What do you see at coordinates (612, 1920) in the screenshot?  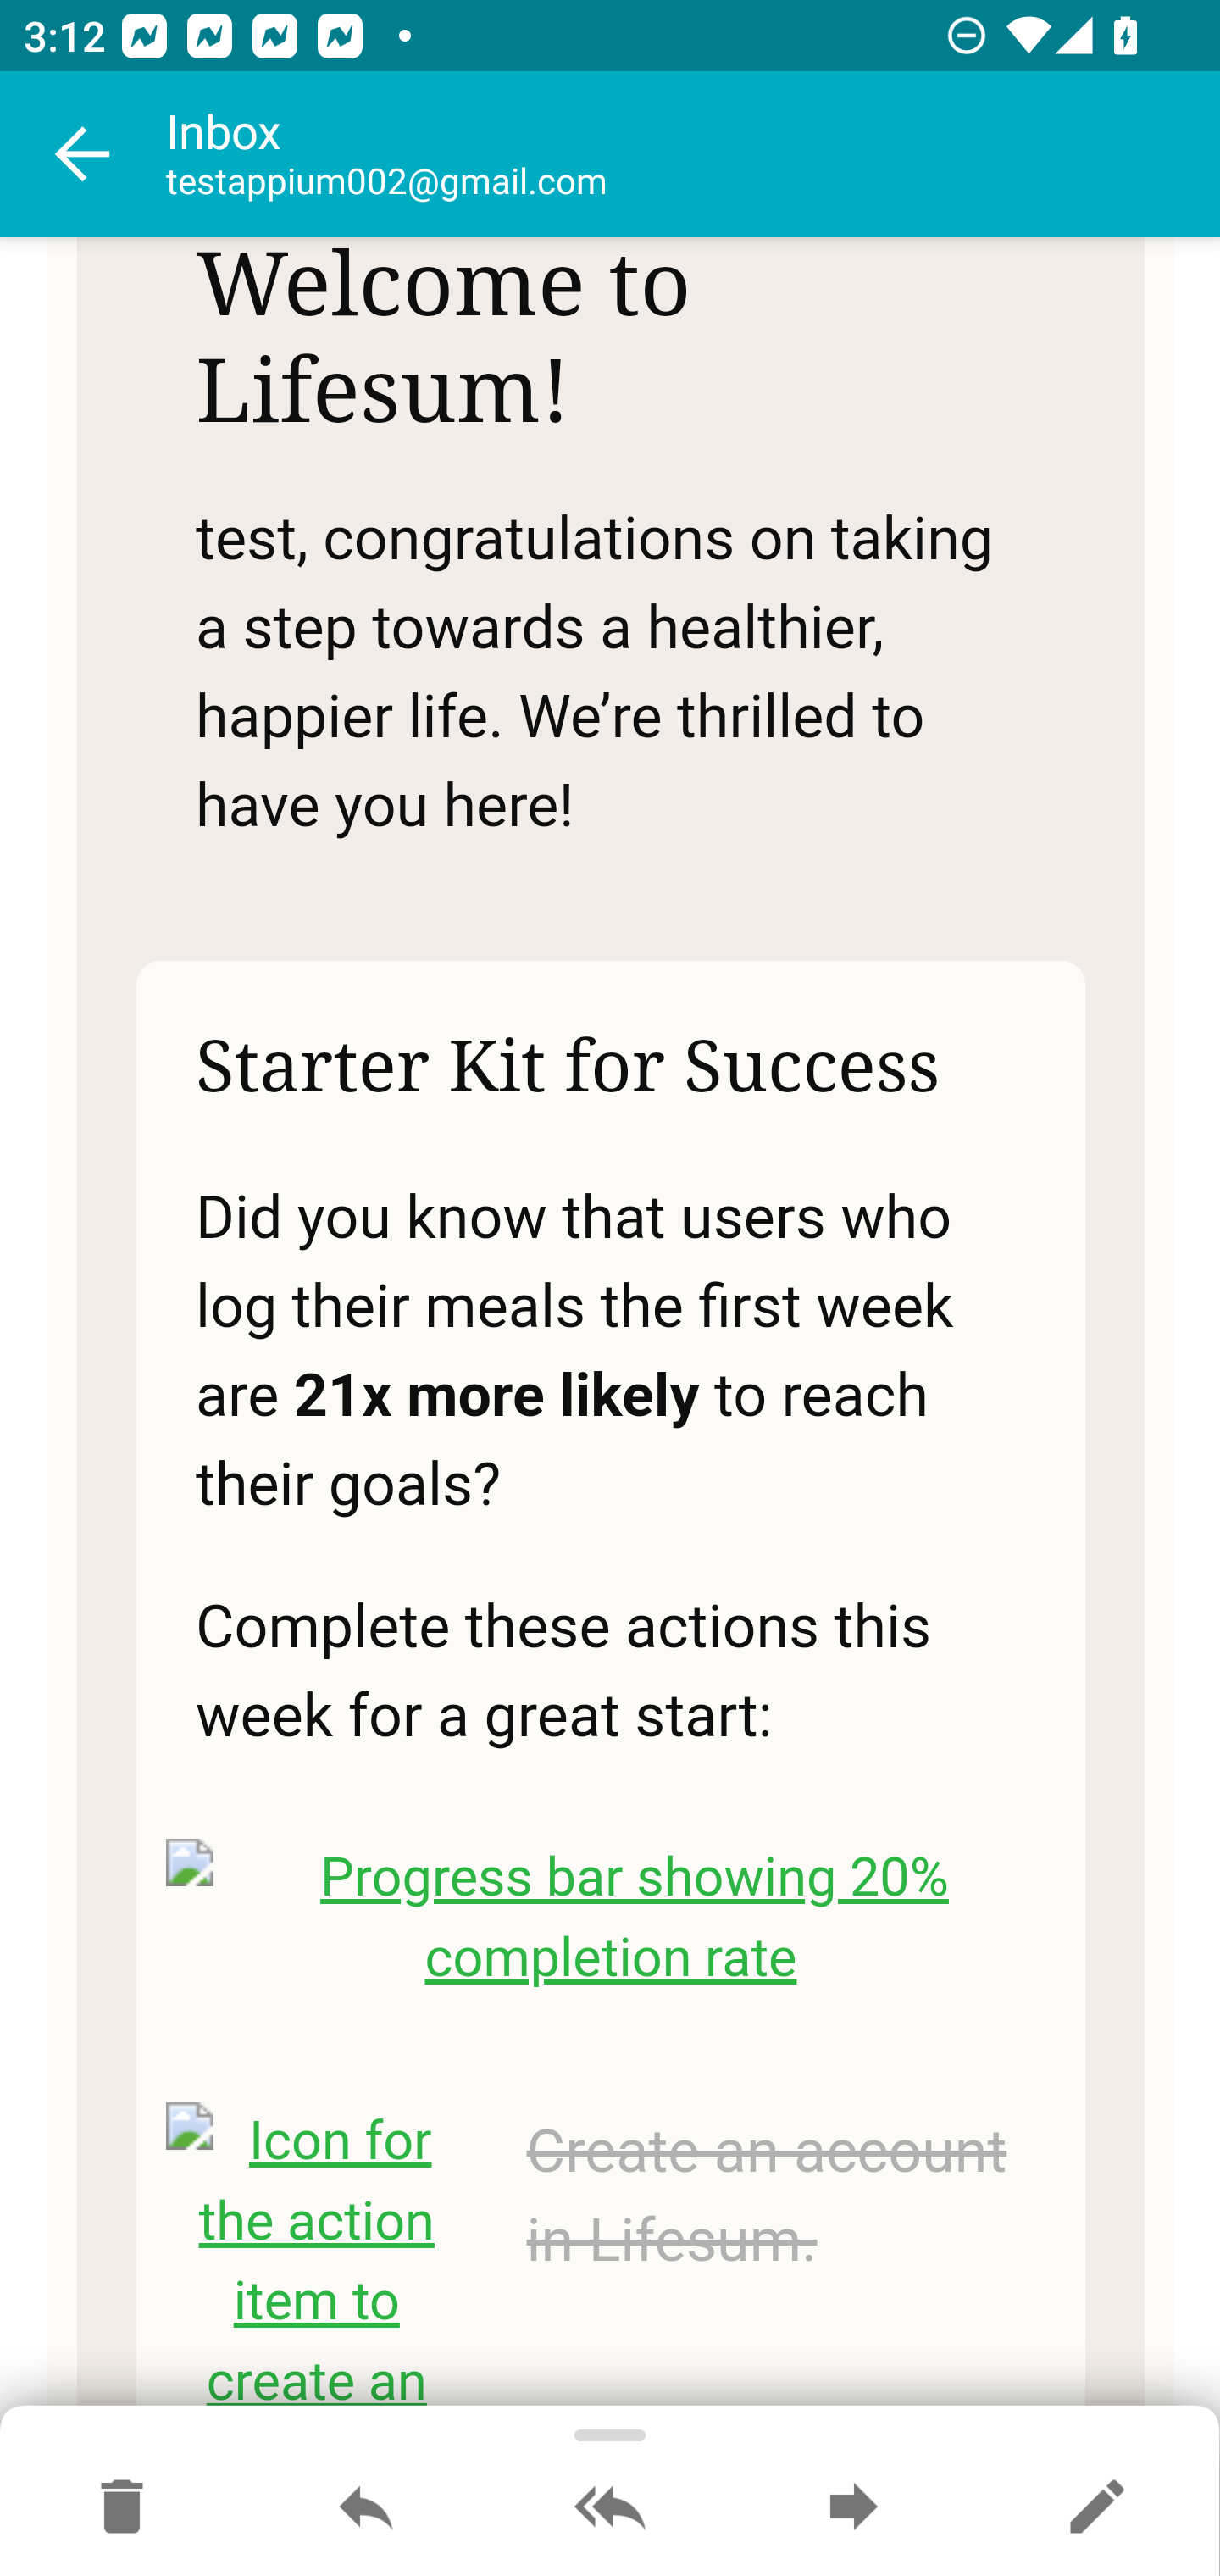 I see `Progress bar showing 20% completion rate` at bounding box center [612, 1920].